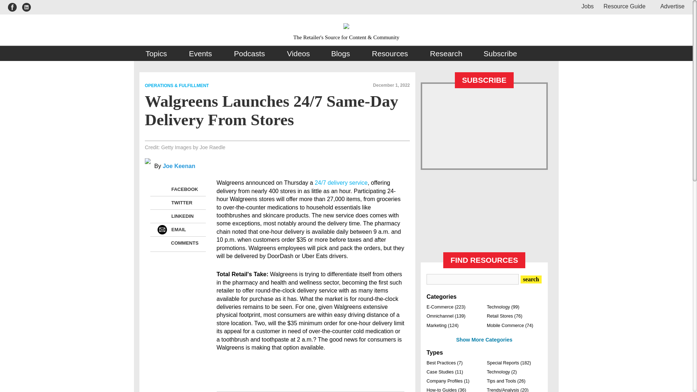 The width and height of the screenshot is (697, 392). Describe the element at coordinates (669, 6) in the screenshot. I see `Advertise` at that location.